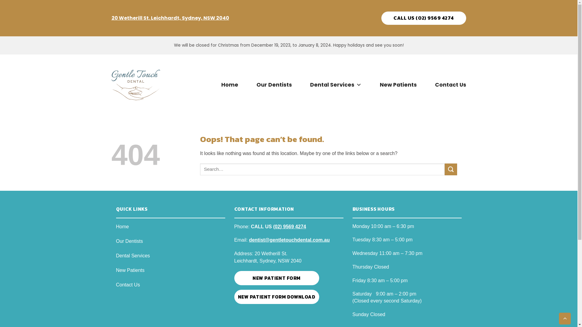  What do you see at coordinates (289, 226) in the screenshot?
I see `(02) 9569 4274` at bounding box center [289, 226].